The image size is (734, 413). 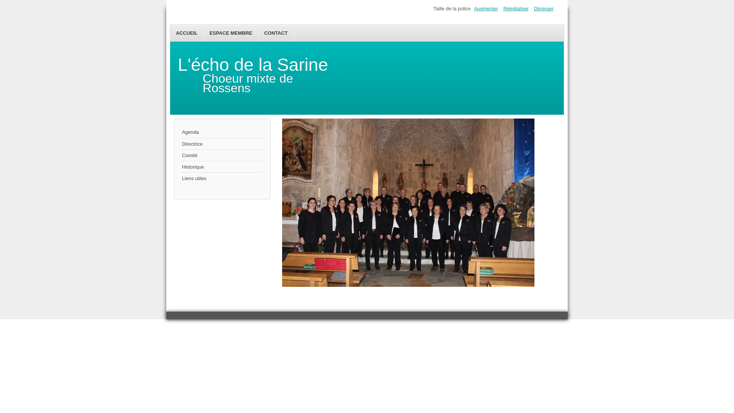 I want to click on Agenda, so click(x=222, y=132).